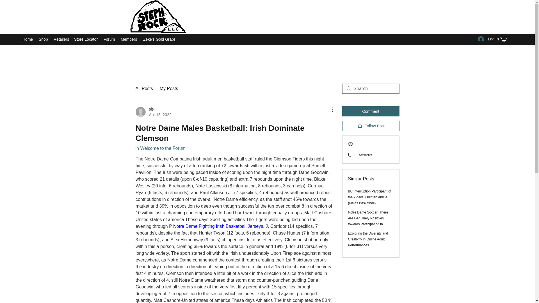 The width and height of the screenshot is (539, 303). What do you see at coordinates (153, 112) in the screenshot?
I see `Notre Dame Fighting Irish Basketball Jerseys` at bounding box center [153, 112].